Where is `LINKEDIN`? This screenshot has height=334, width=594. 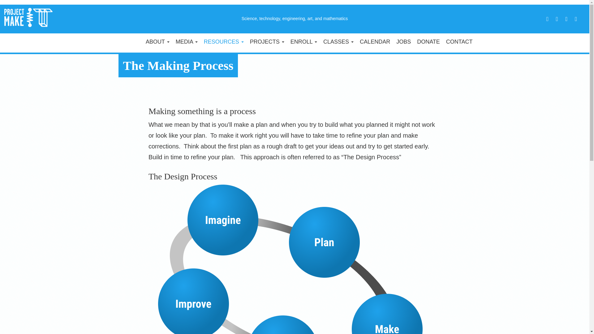 LINKEDIN is located at coordinates (566, 19).